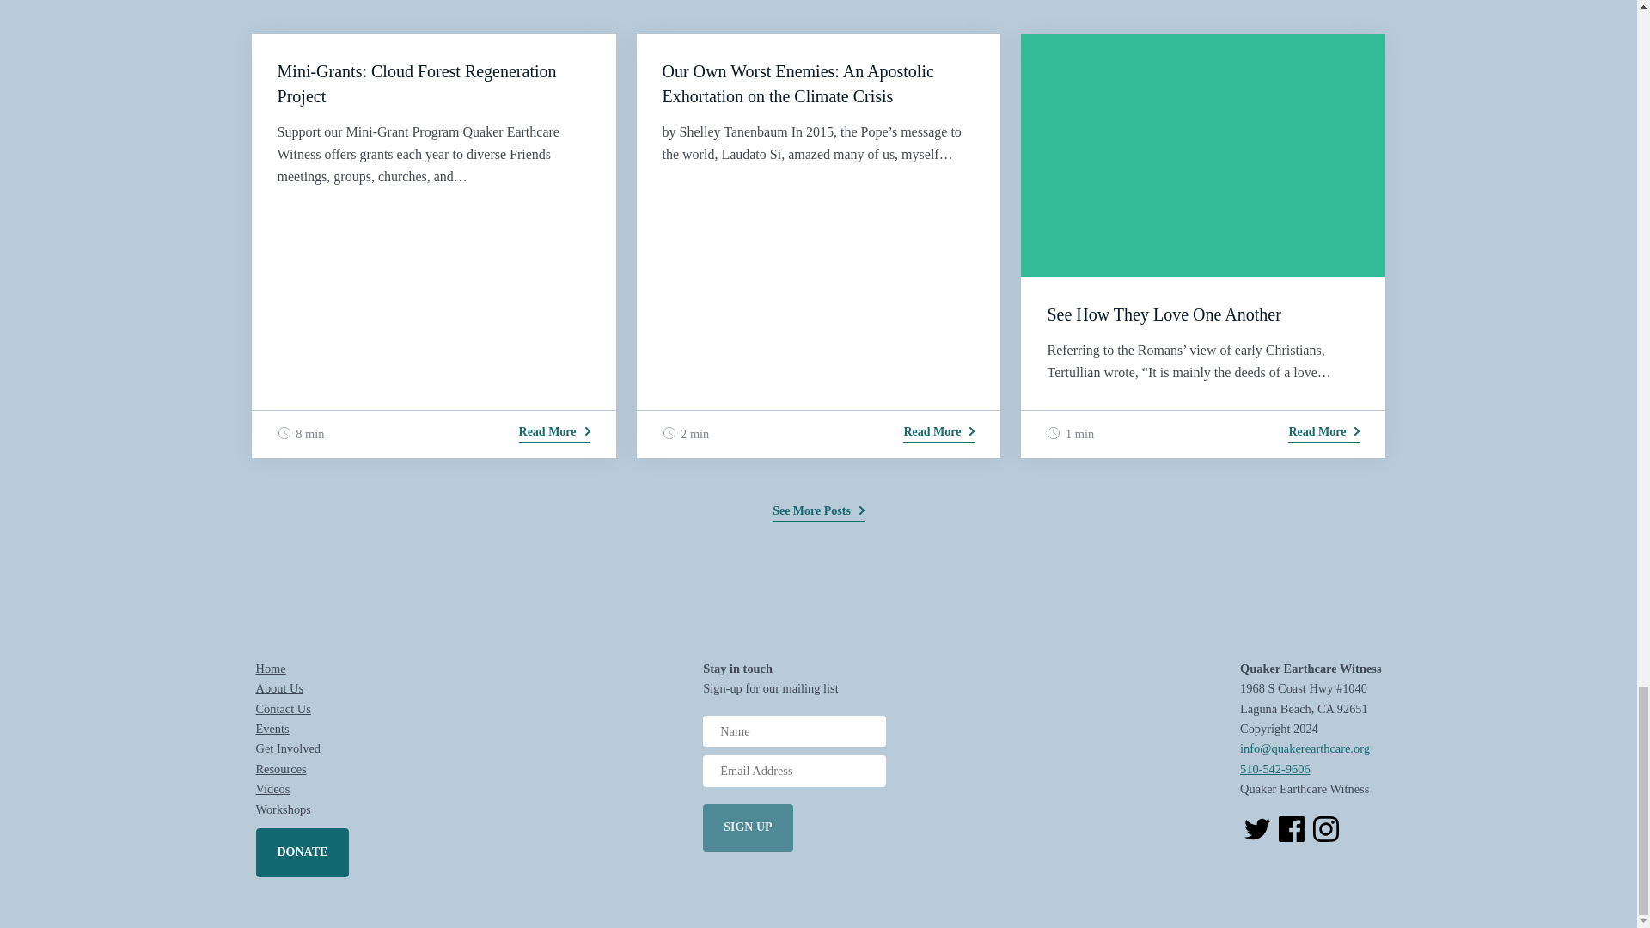  I want to click on Facebook, so click(1292, 828).